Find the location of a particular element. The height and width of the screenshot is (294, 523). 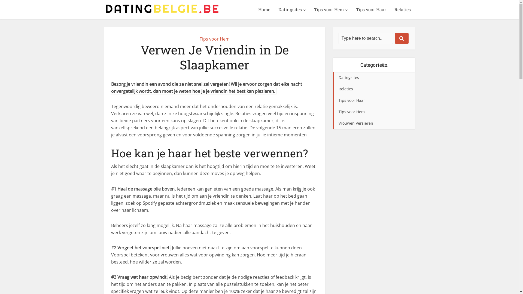

Datingsites is located at coordinates (292, 10).